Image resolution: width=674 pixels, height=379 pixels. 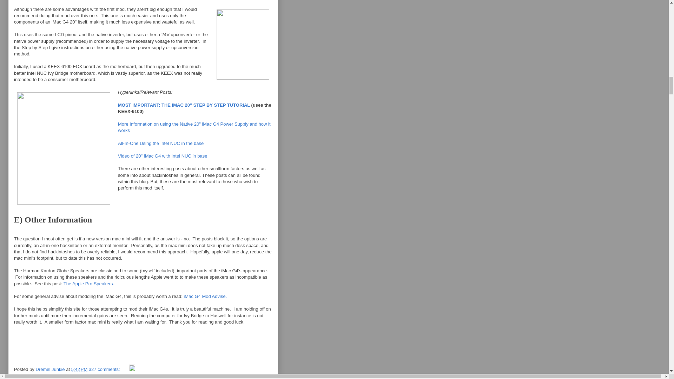 What do you see at coordinates (51, 369) in the screenshot?
I see `author profile` at bounding box center [51, 369].